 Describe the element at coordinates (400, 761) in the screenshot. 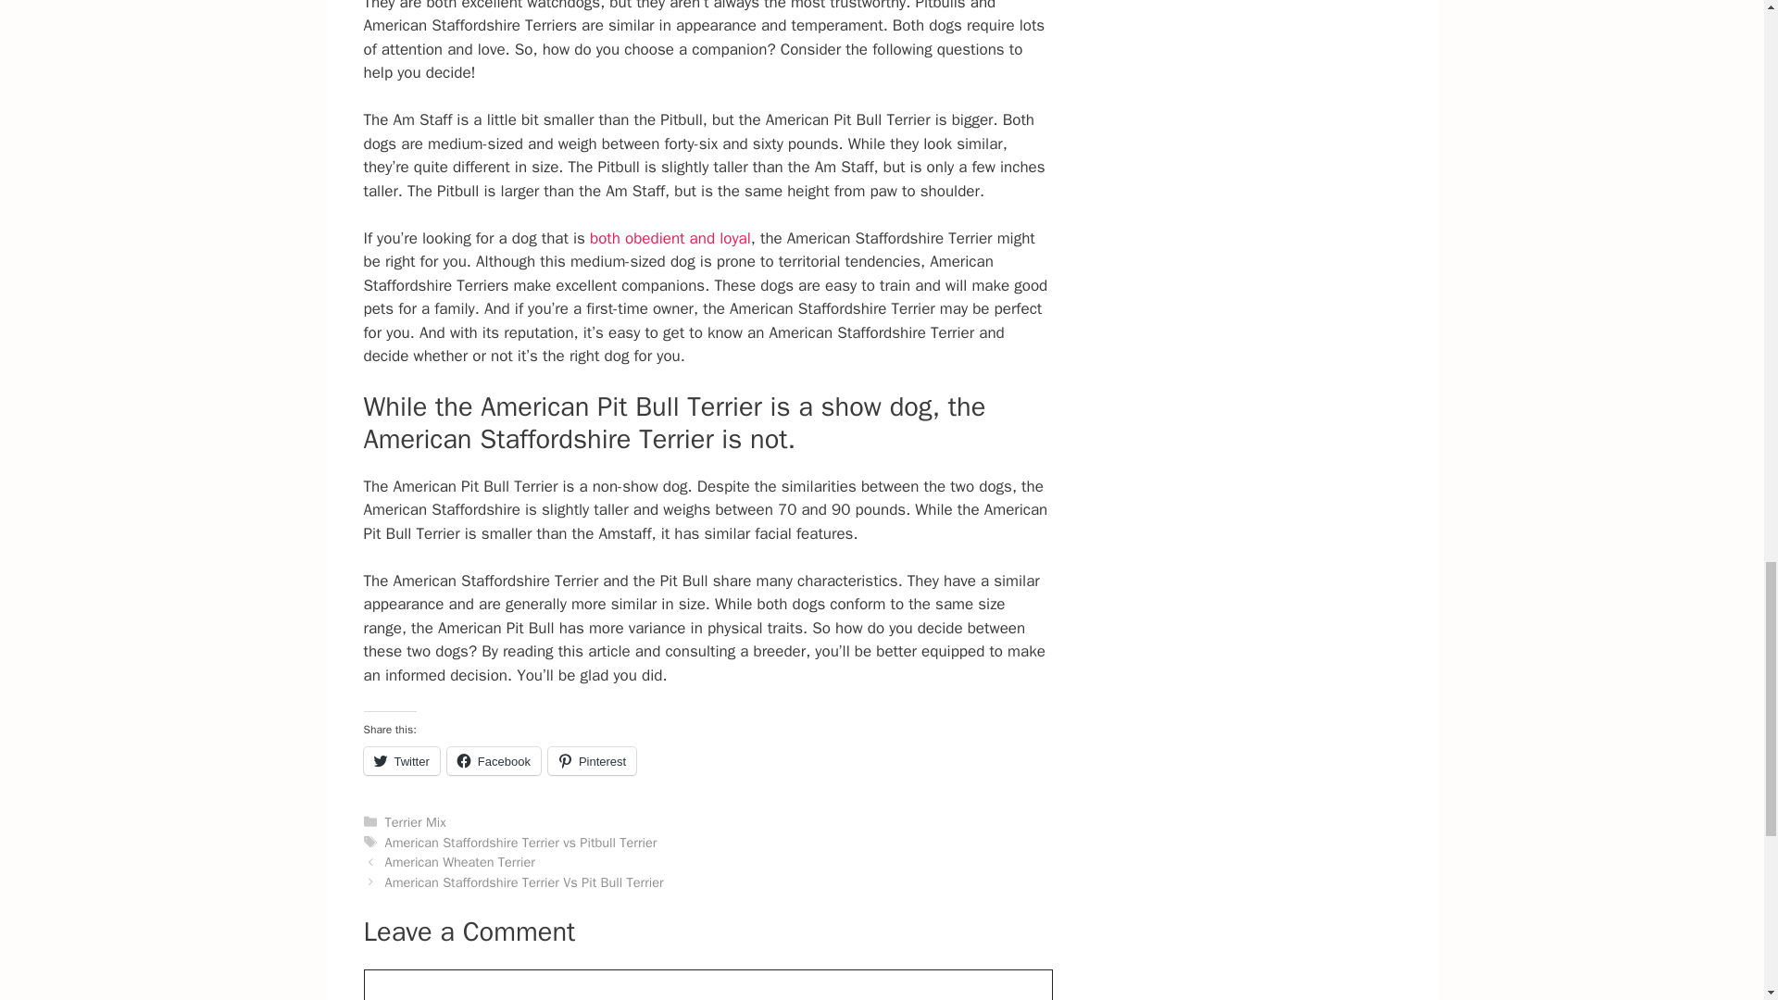

I see `Twitter` at that location.